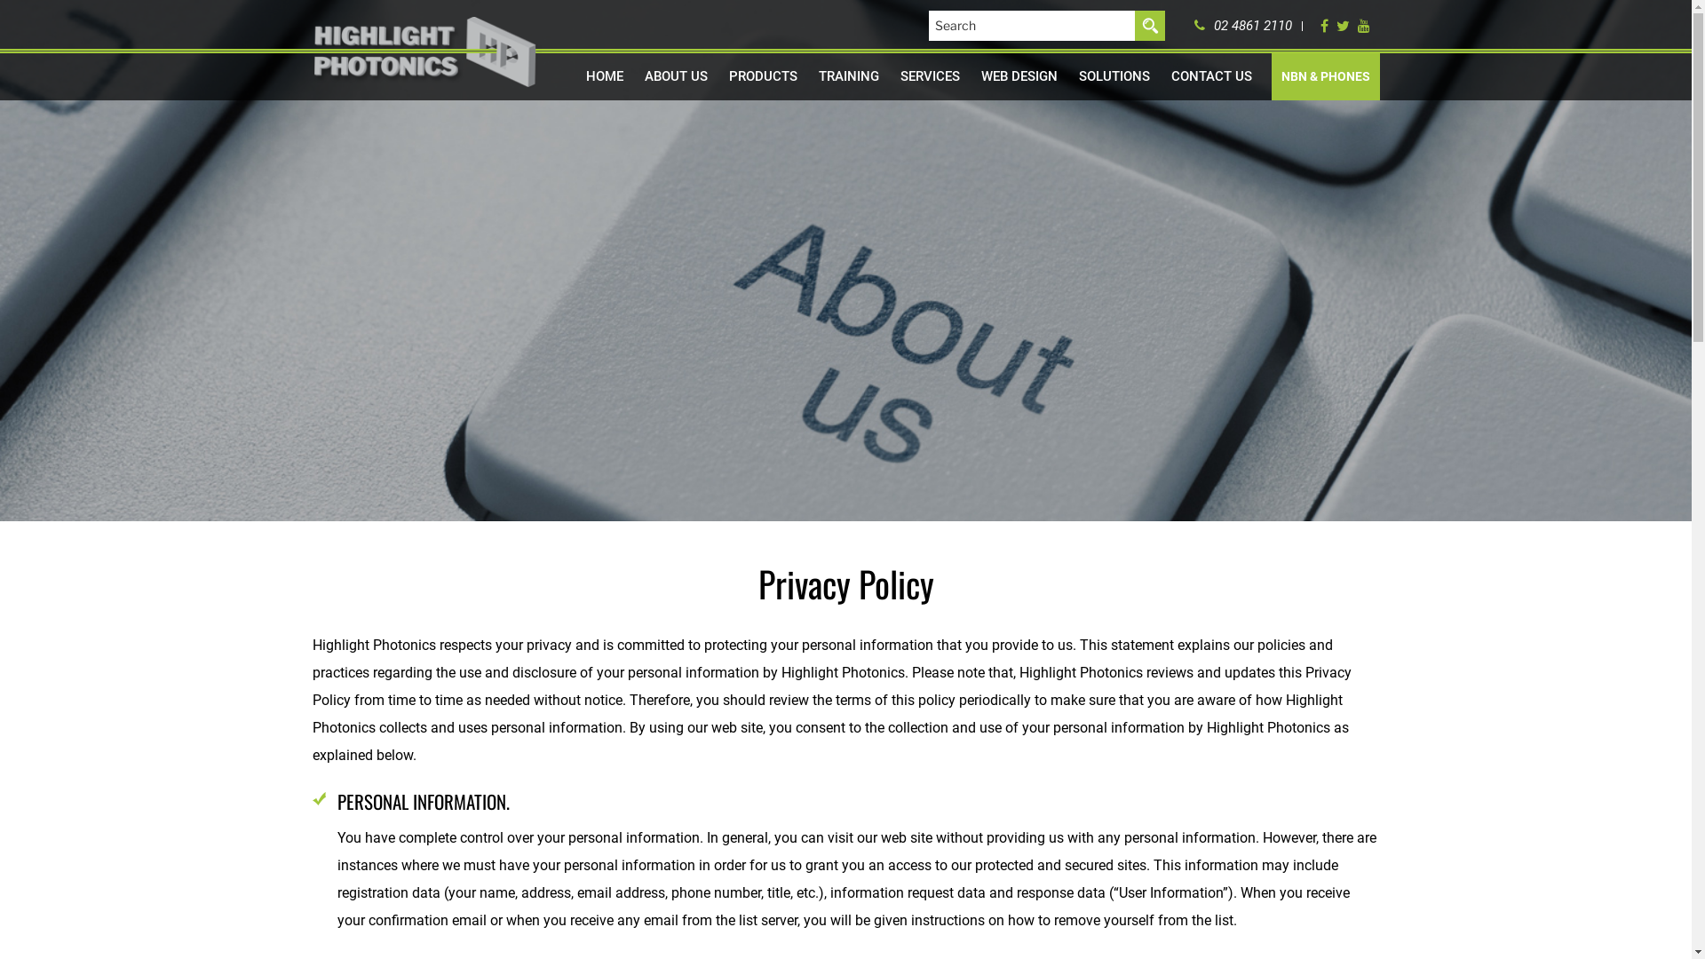 The width and height of the screenshot is (1705, 959). What do you see at coordinates (1019, 76) in the screenshot?
I see `WEB DESIGN` at bounding box center [1019, 76].